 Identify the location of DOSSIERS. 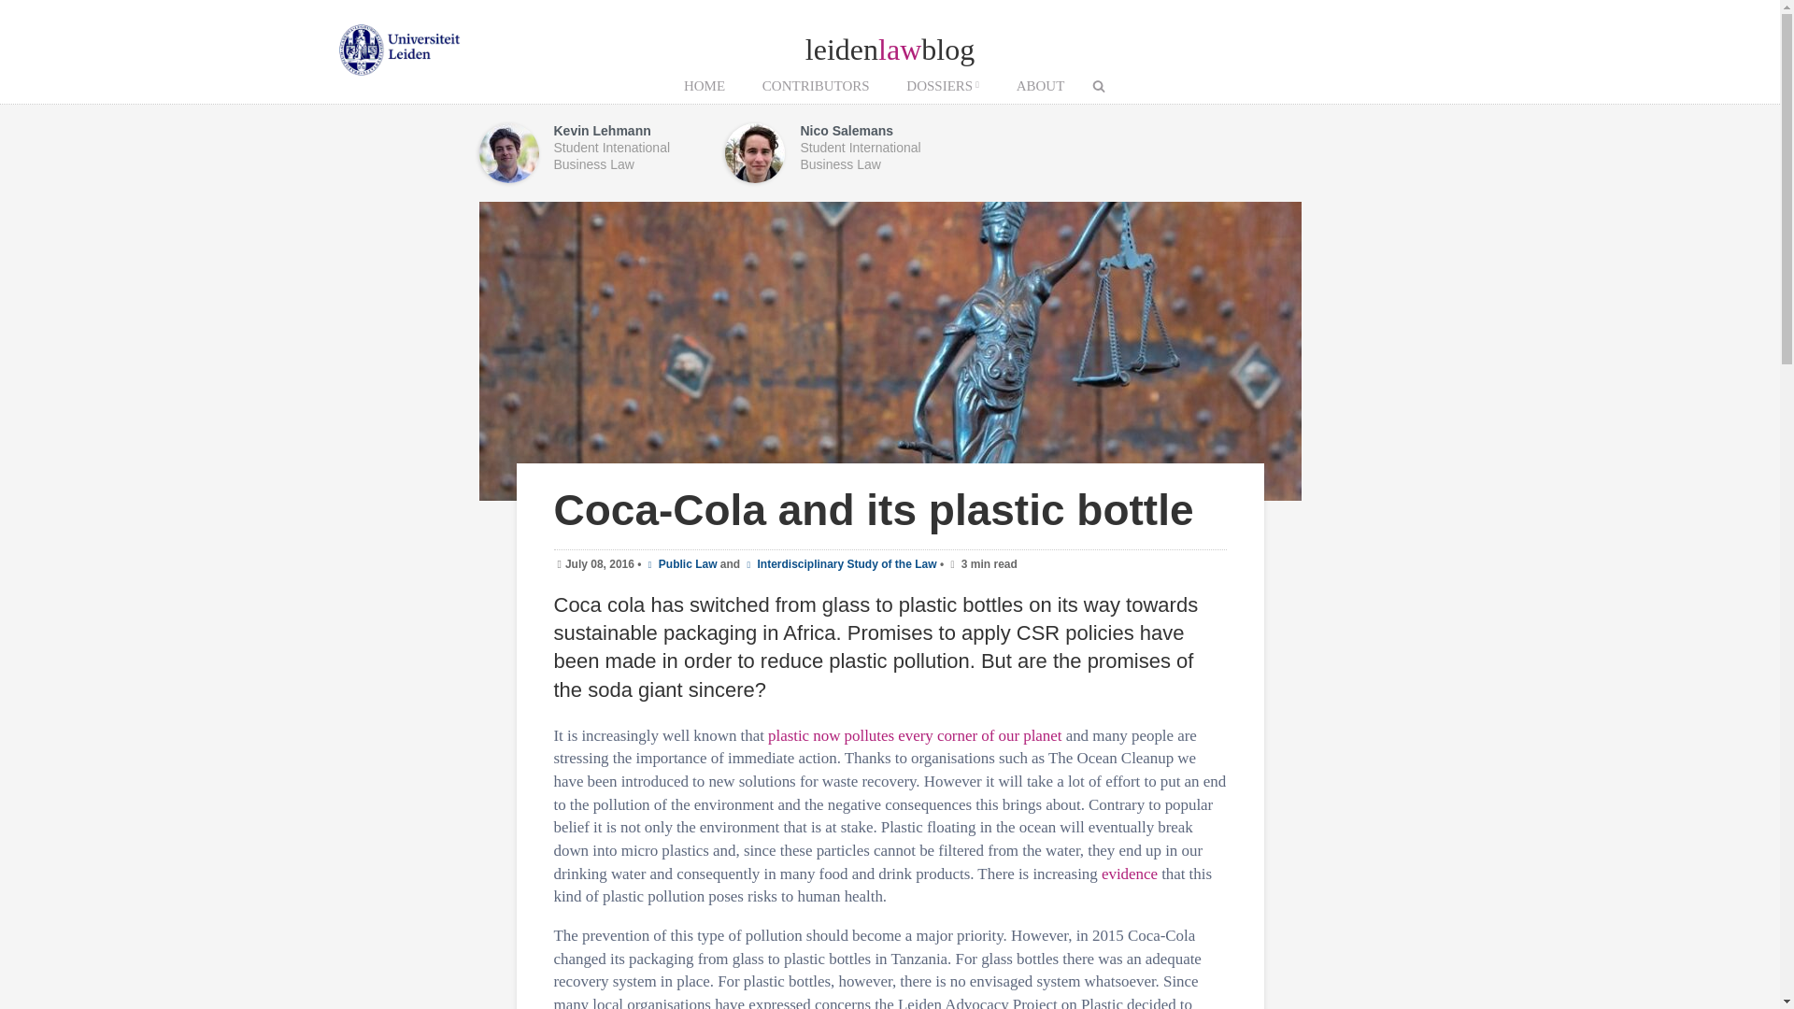
(942, 86).